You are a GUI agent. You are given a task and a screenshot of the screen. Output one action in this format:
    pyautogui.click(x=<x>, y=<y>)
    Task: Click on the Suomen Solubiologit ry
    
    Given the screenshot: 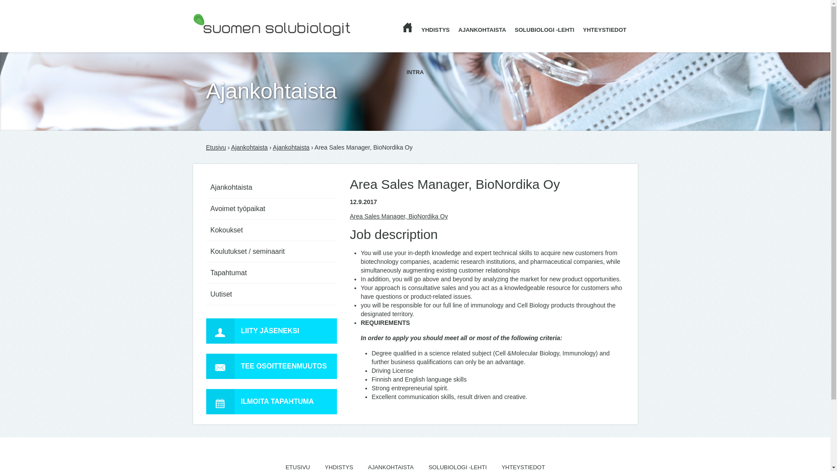 What is the action you would take?
    pyautogui.click(x=271, y=27)
    